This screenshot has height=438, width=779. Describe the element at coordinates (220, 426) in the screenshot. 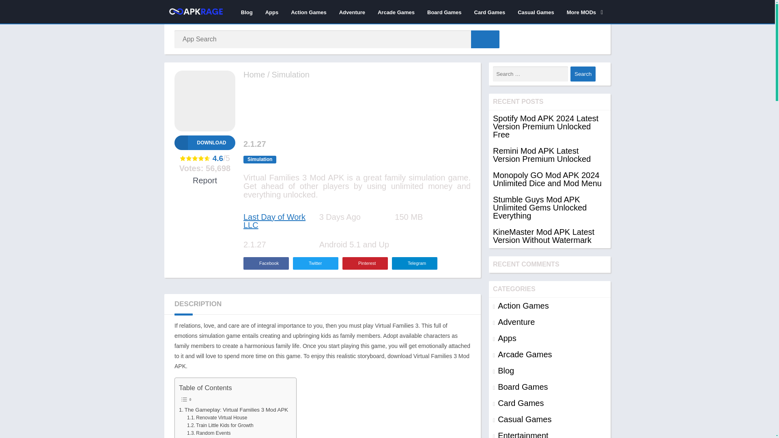

I see `Train Little Kids for Growth` at that location.